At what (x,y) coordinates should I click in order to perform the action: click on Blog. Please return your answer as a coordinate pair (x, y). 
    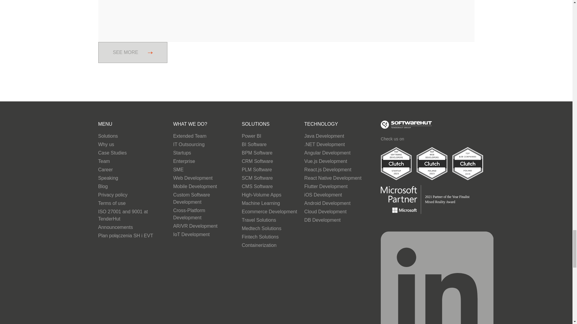
    Looking at the image, I should click on (132, 187).